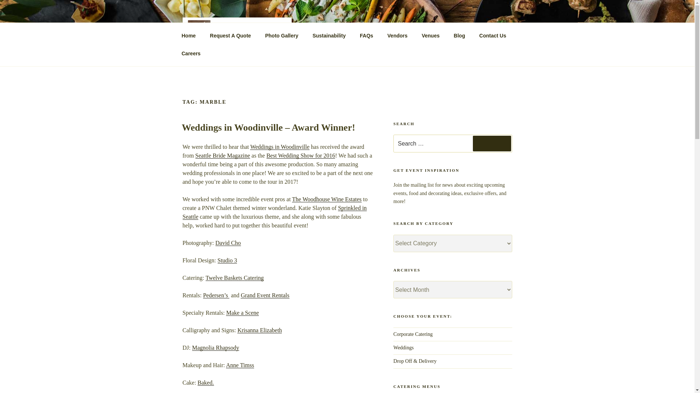 The image size is (700, 393). I want to click on Best Wedding Show for 2016, so click(301, 156).